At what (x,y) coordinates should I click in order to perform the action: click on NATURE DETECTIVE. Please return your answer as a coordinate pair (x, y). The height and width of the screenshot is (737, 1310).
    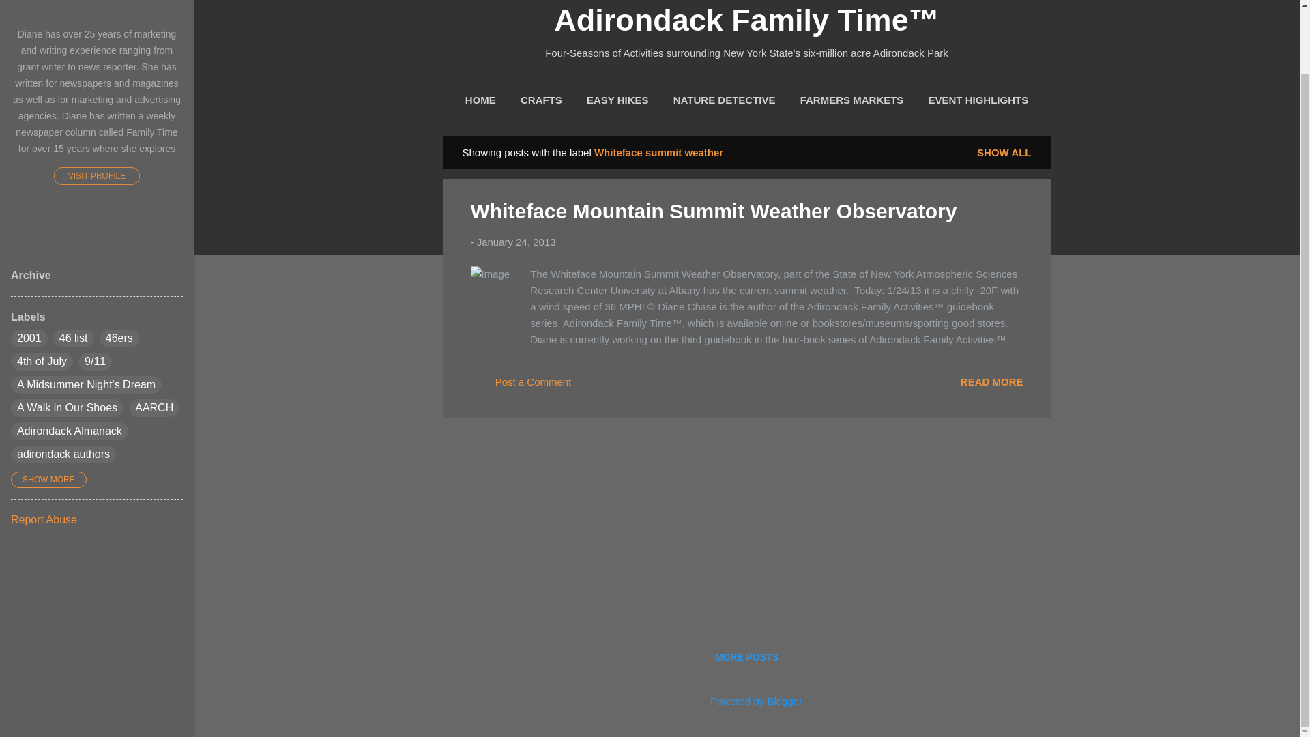
    Looking at the image, I should click on (725, 100).